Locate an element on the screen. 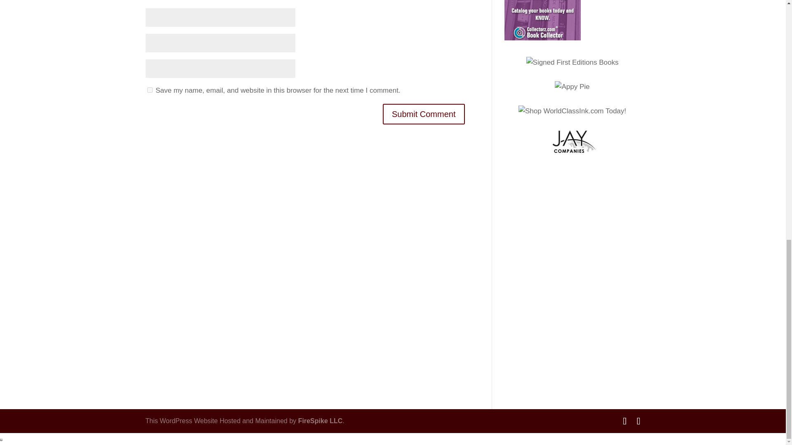  Shop WorldClassInk.com Today! is located at coordinates (573, 111).